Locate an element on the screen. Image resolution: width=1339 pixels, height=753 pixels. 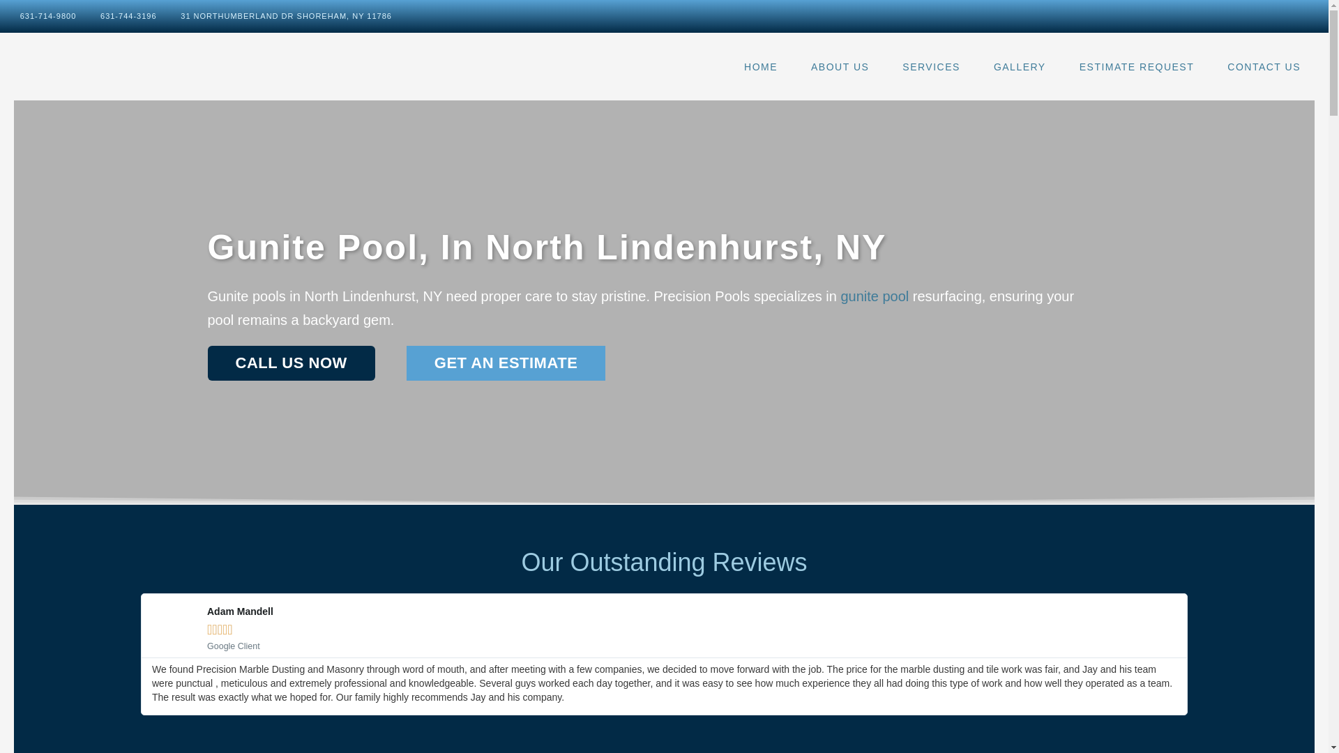
GET AN ESTIMATE is located at coordinates (506, 363).